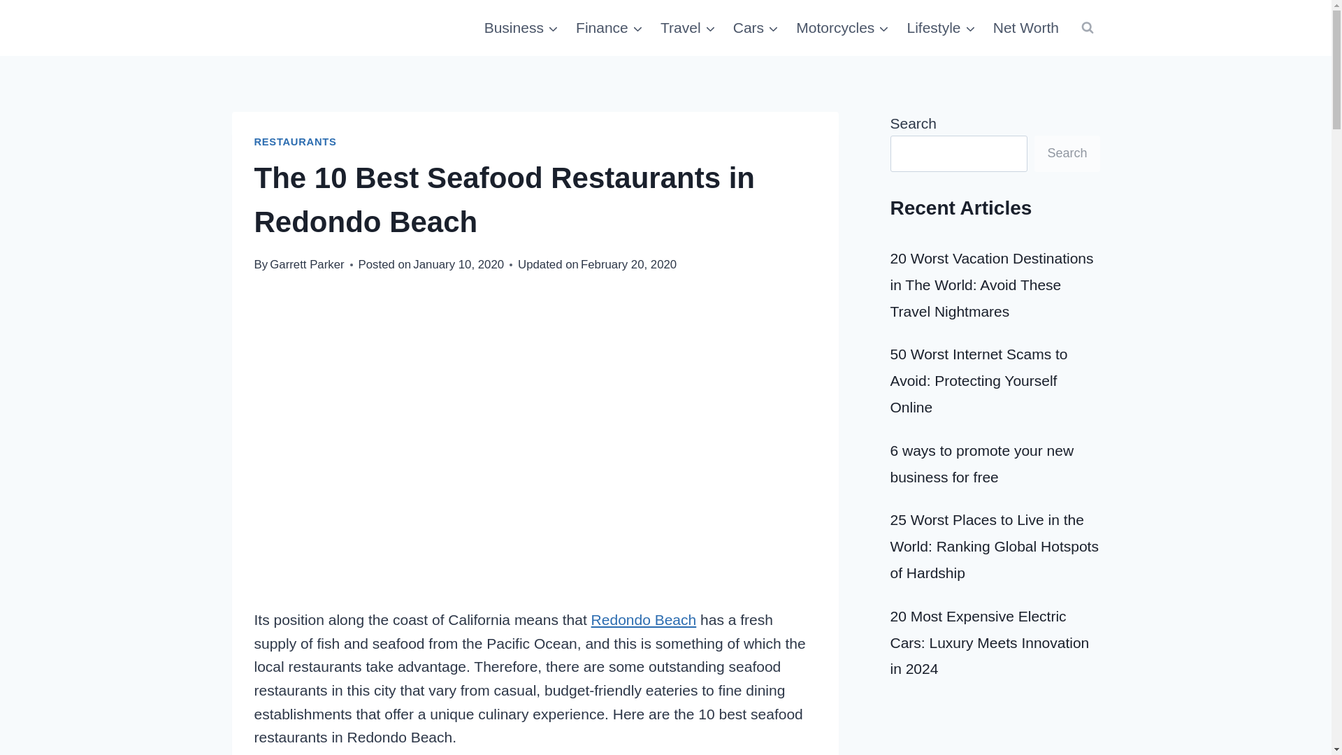  What do you see at coordinates (520, 28) in the screenshot?
I see `Business` at bounding box center [520, 28].